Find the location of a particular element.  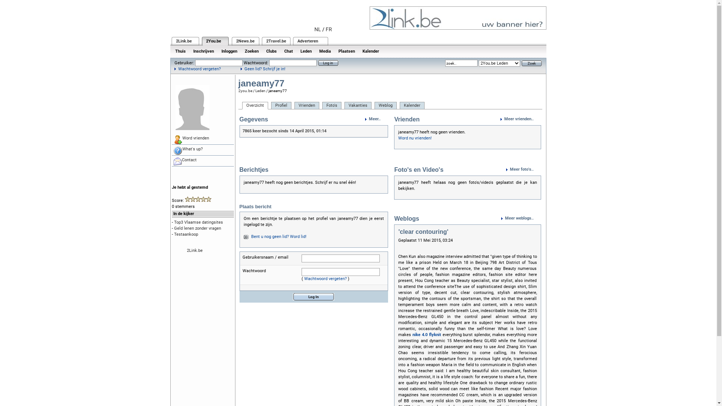

Leden is located at coordinates (260, 91).